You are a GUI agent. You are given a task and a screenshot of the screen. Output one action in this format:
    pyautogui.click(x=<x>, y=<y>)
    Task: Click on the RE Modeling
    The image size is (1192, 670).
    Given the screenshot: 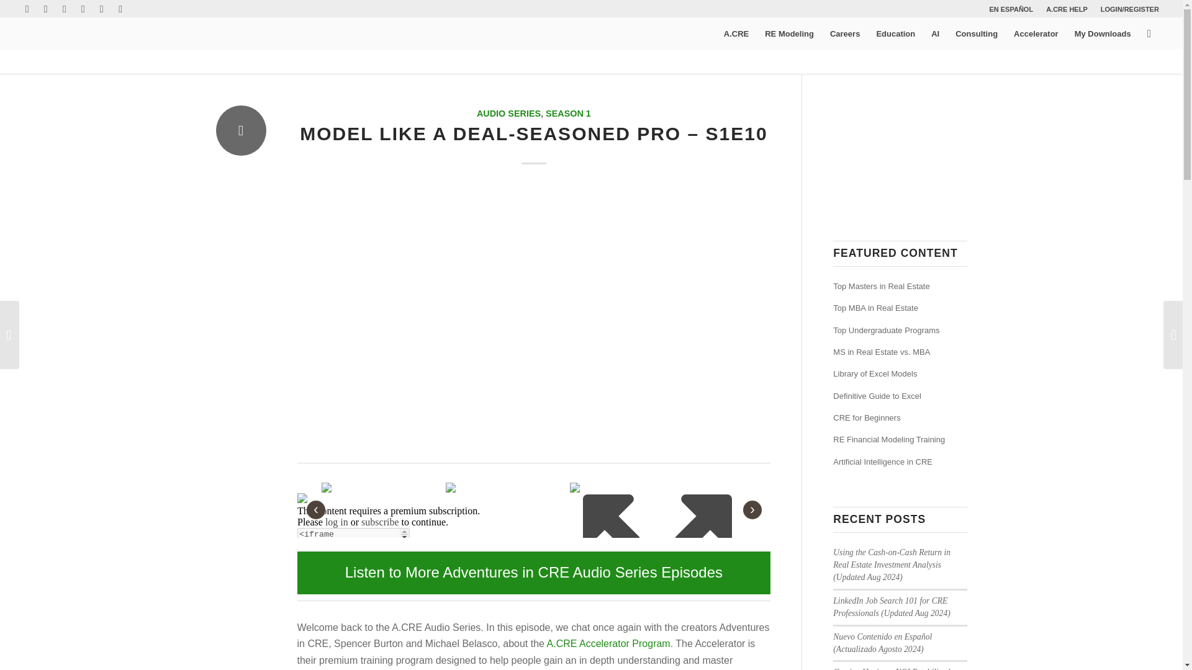 What is the action you would take?
    pyautogui.click(x=790, y=33)
    